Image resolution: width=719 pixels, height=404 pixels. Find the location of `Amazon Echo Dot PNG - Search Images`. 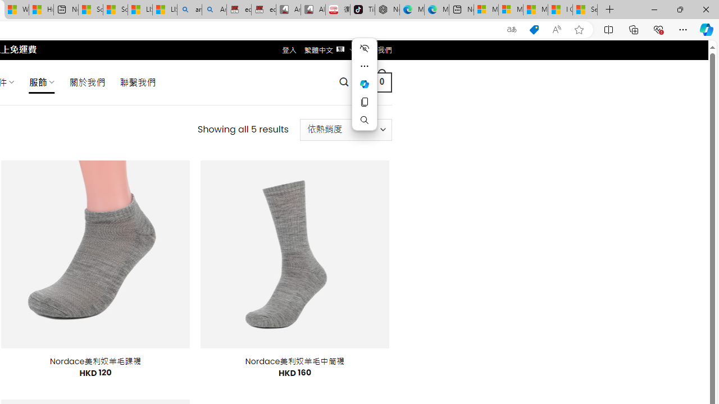

Amazon Echo Dot PNG - Search Images is located at coordinates (214, 10).